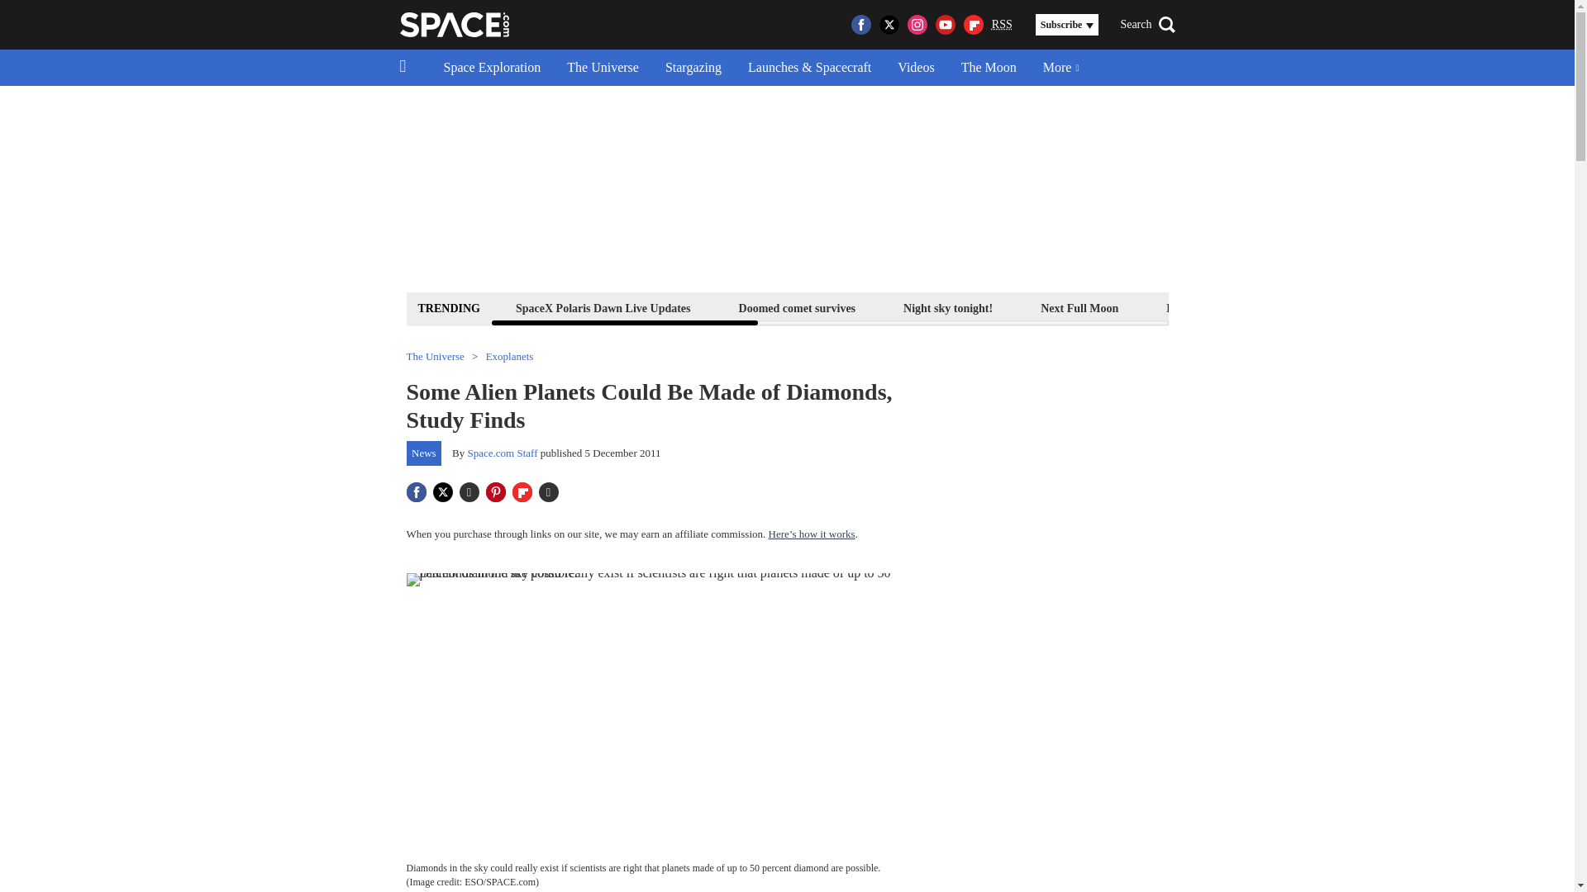 The height and width of the screenshot is (892, 1587). Describe the element at coordinates (1465, 307) in the screenshot. I see `Best Star Projectors` at that location.